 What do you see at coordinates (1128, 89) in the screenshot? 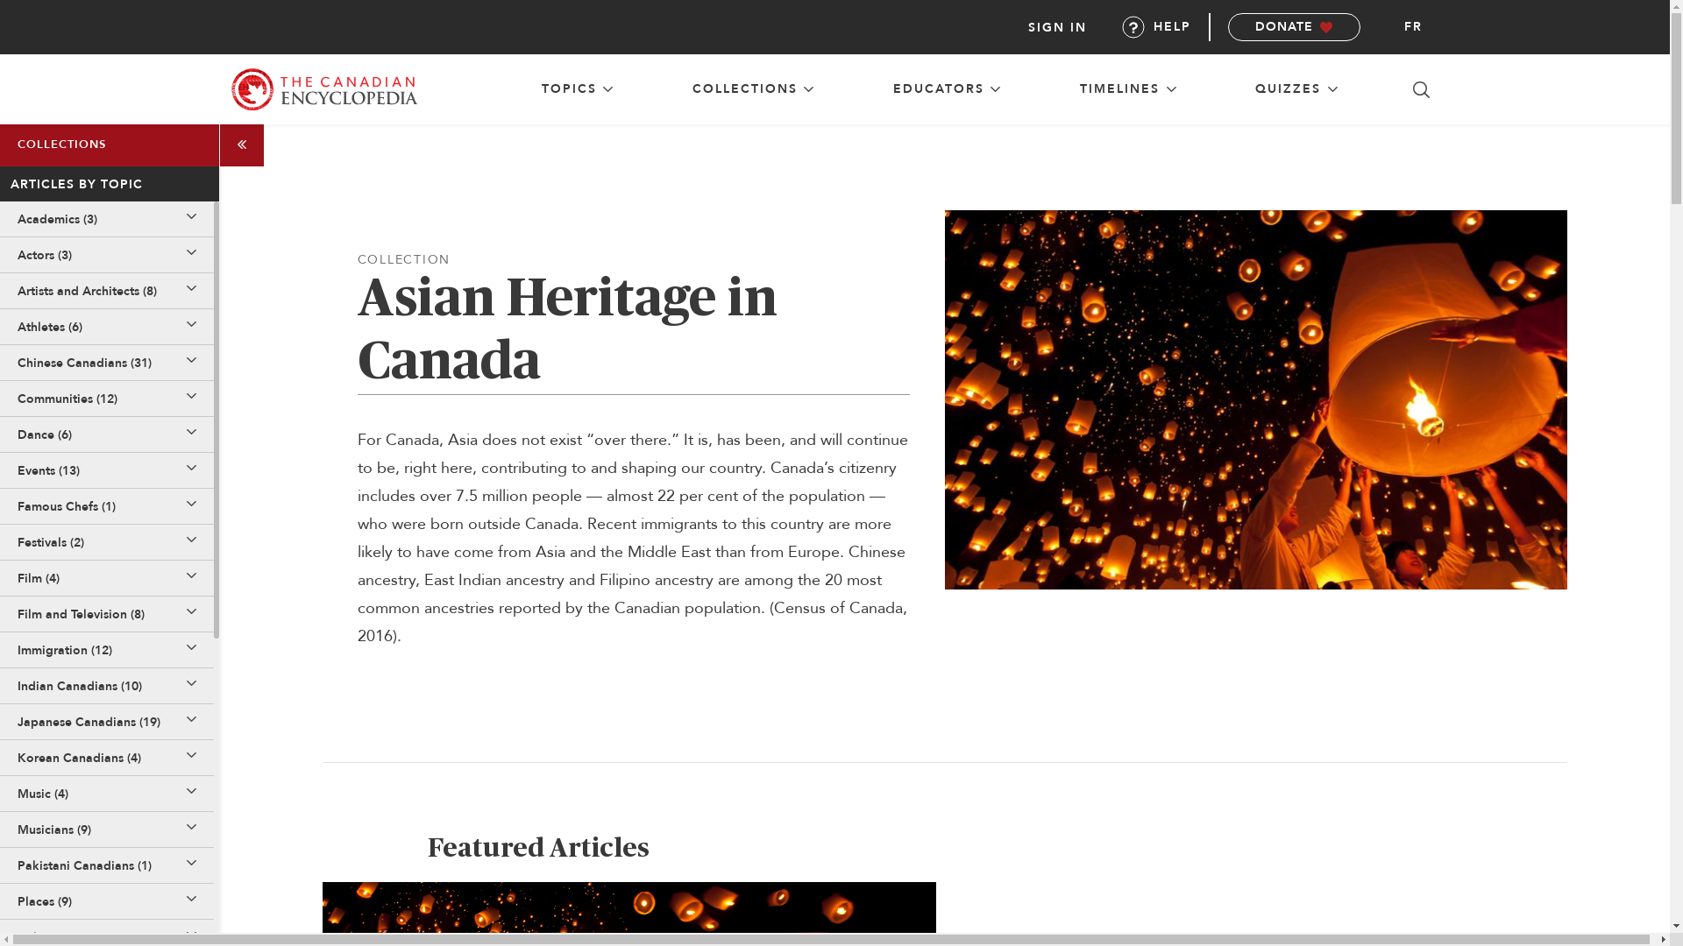
I see `TIMELINES` at bounding box center [1128, 89].